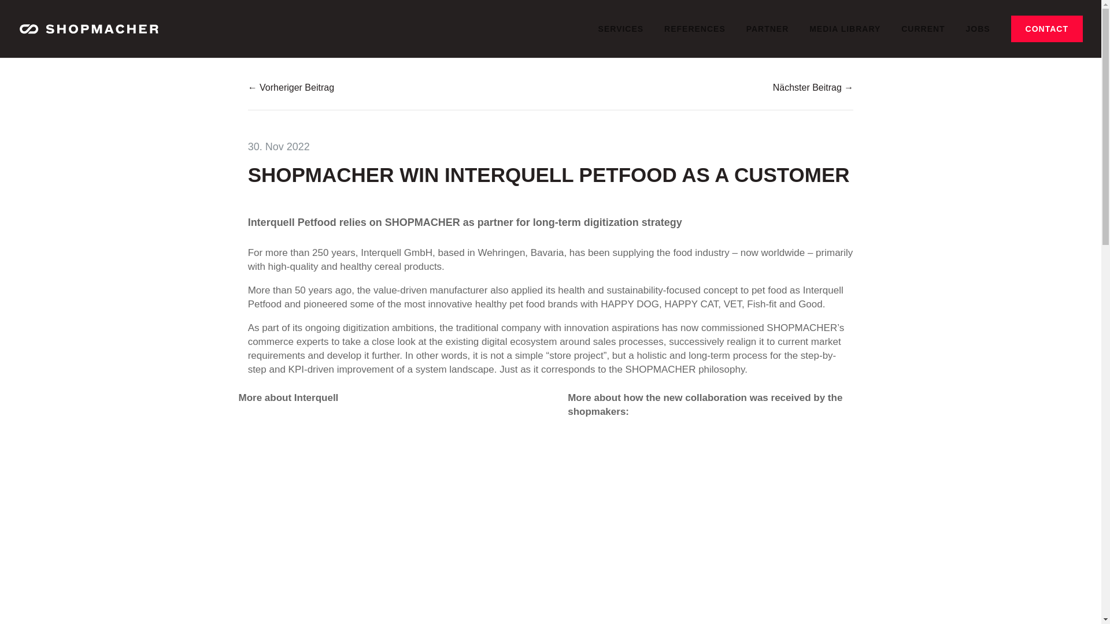 The height and width of the screenshot is (624, 1110). Describe the element at coordinates (768, 38) in the screenshot. I see `PARTNER` at that location.